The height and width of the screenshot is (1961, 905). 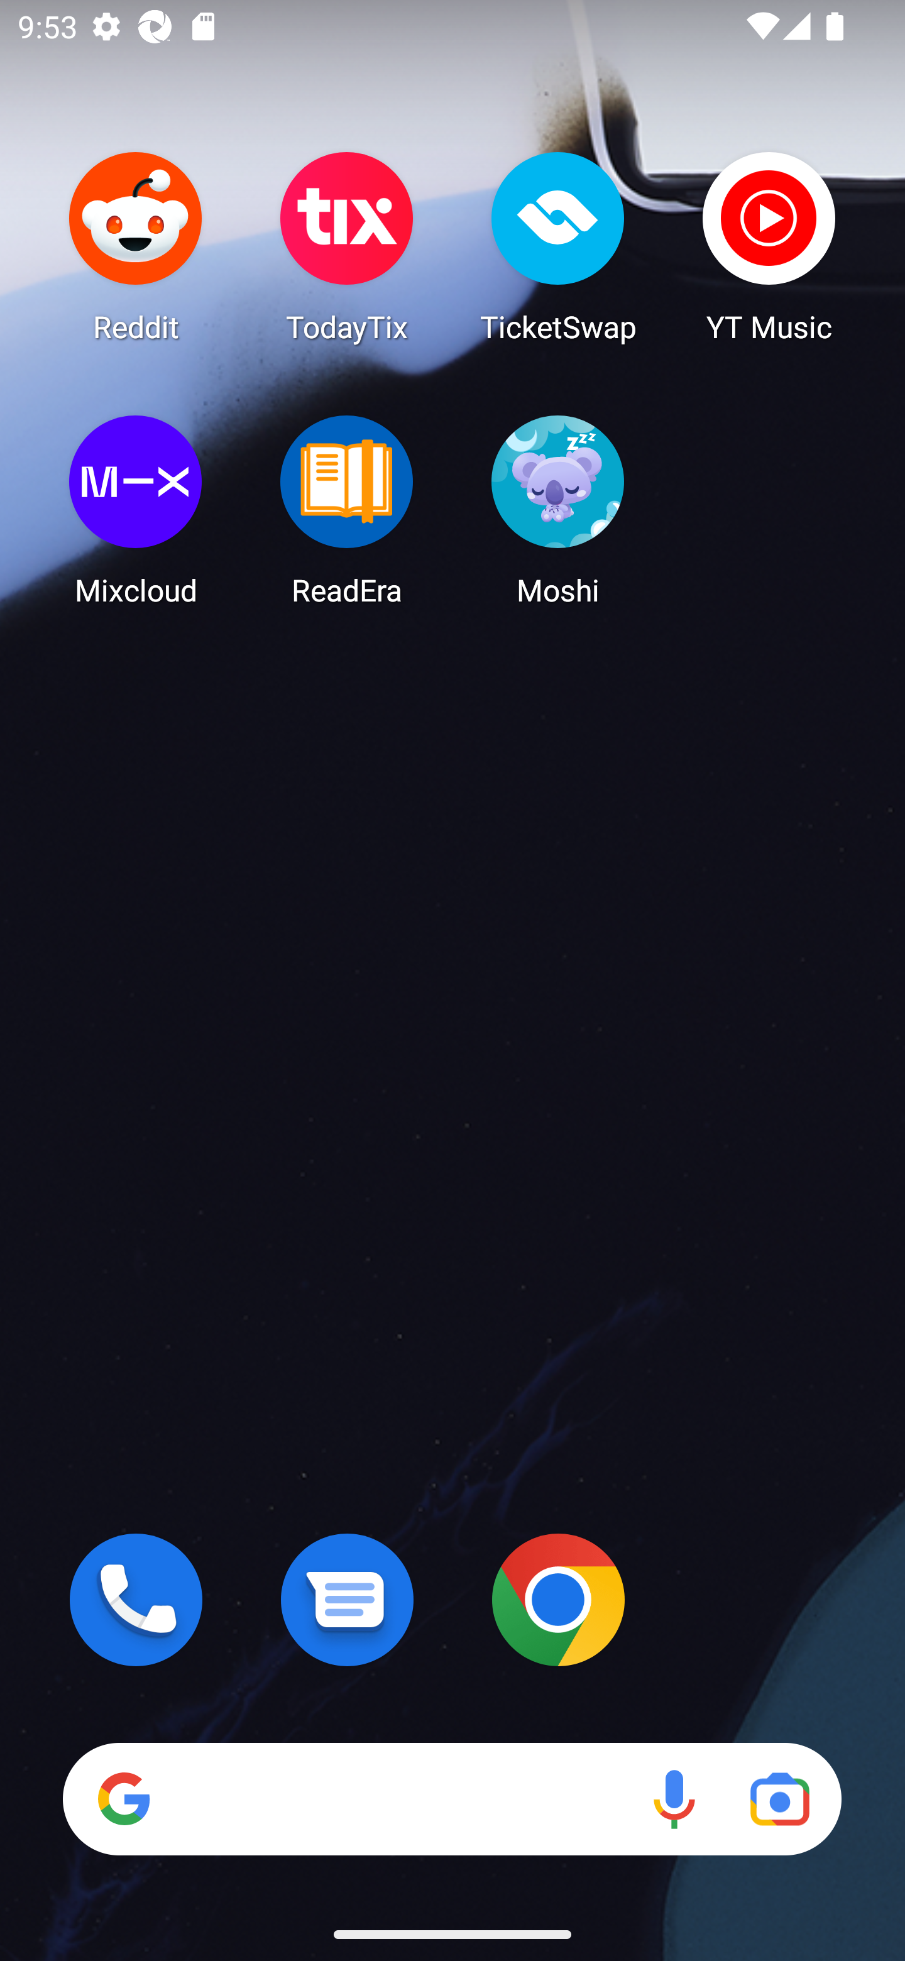 I want to click on Reddit, so click(x=136, y=246).